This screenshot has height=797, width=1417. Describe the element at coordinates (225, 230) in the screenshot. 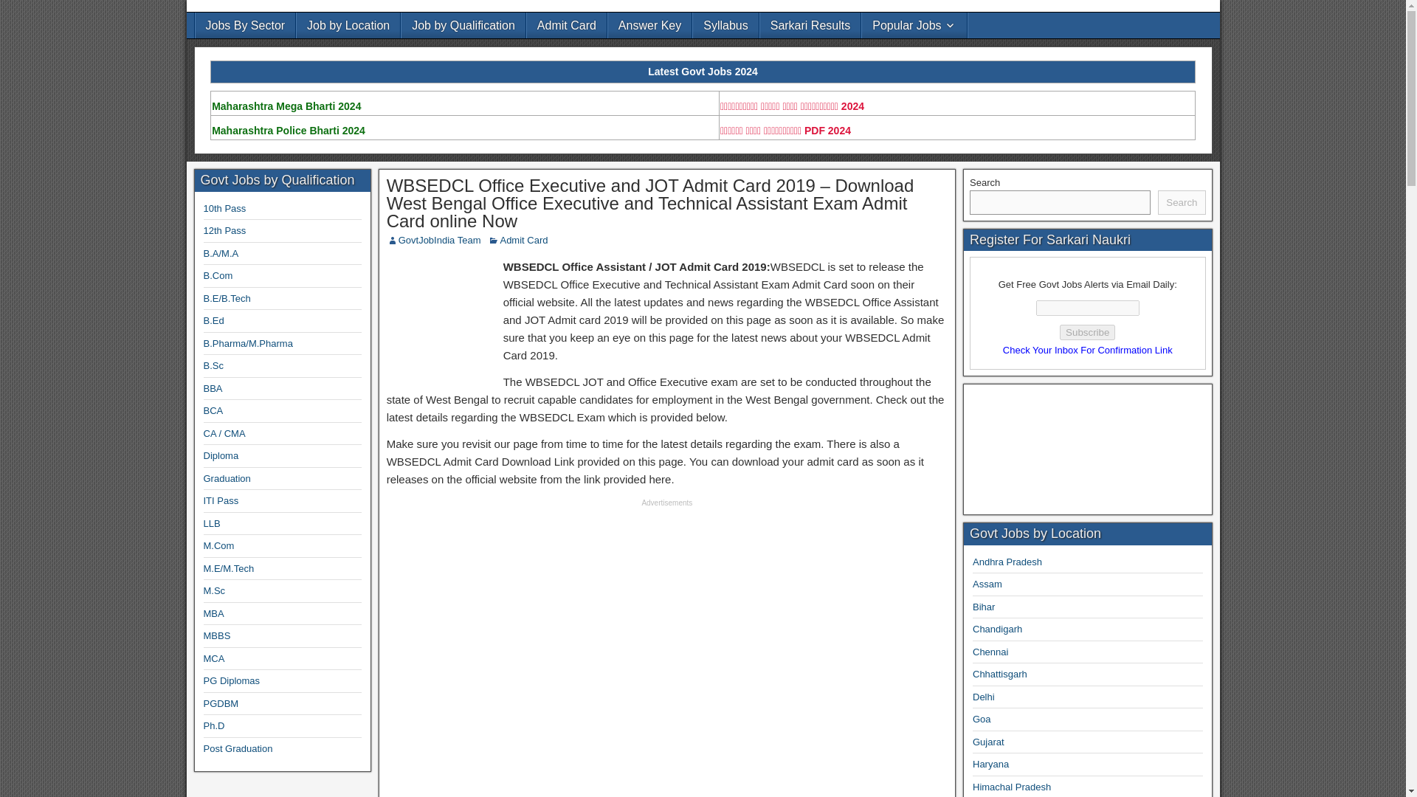

I see `12th Pass` at that location.